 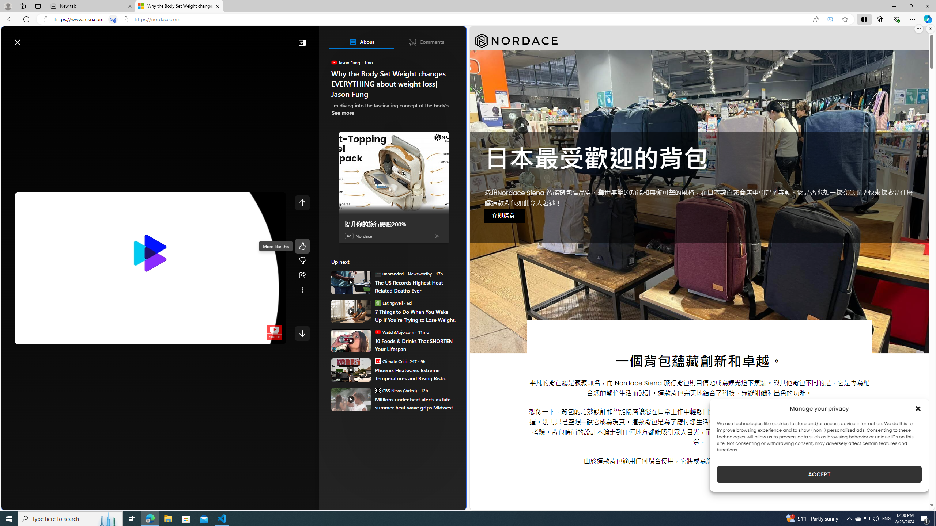 What do you see at coordinates (343, 113) in the screenshot?
I see `See more` at bounding box center [343, 113].